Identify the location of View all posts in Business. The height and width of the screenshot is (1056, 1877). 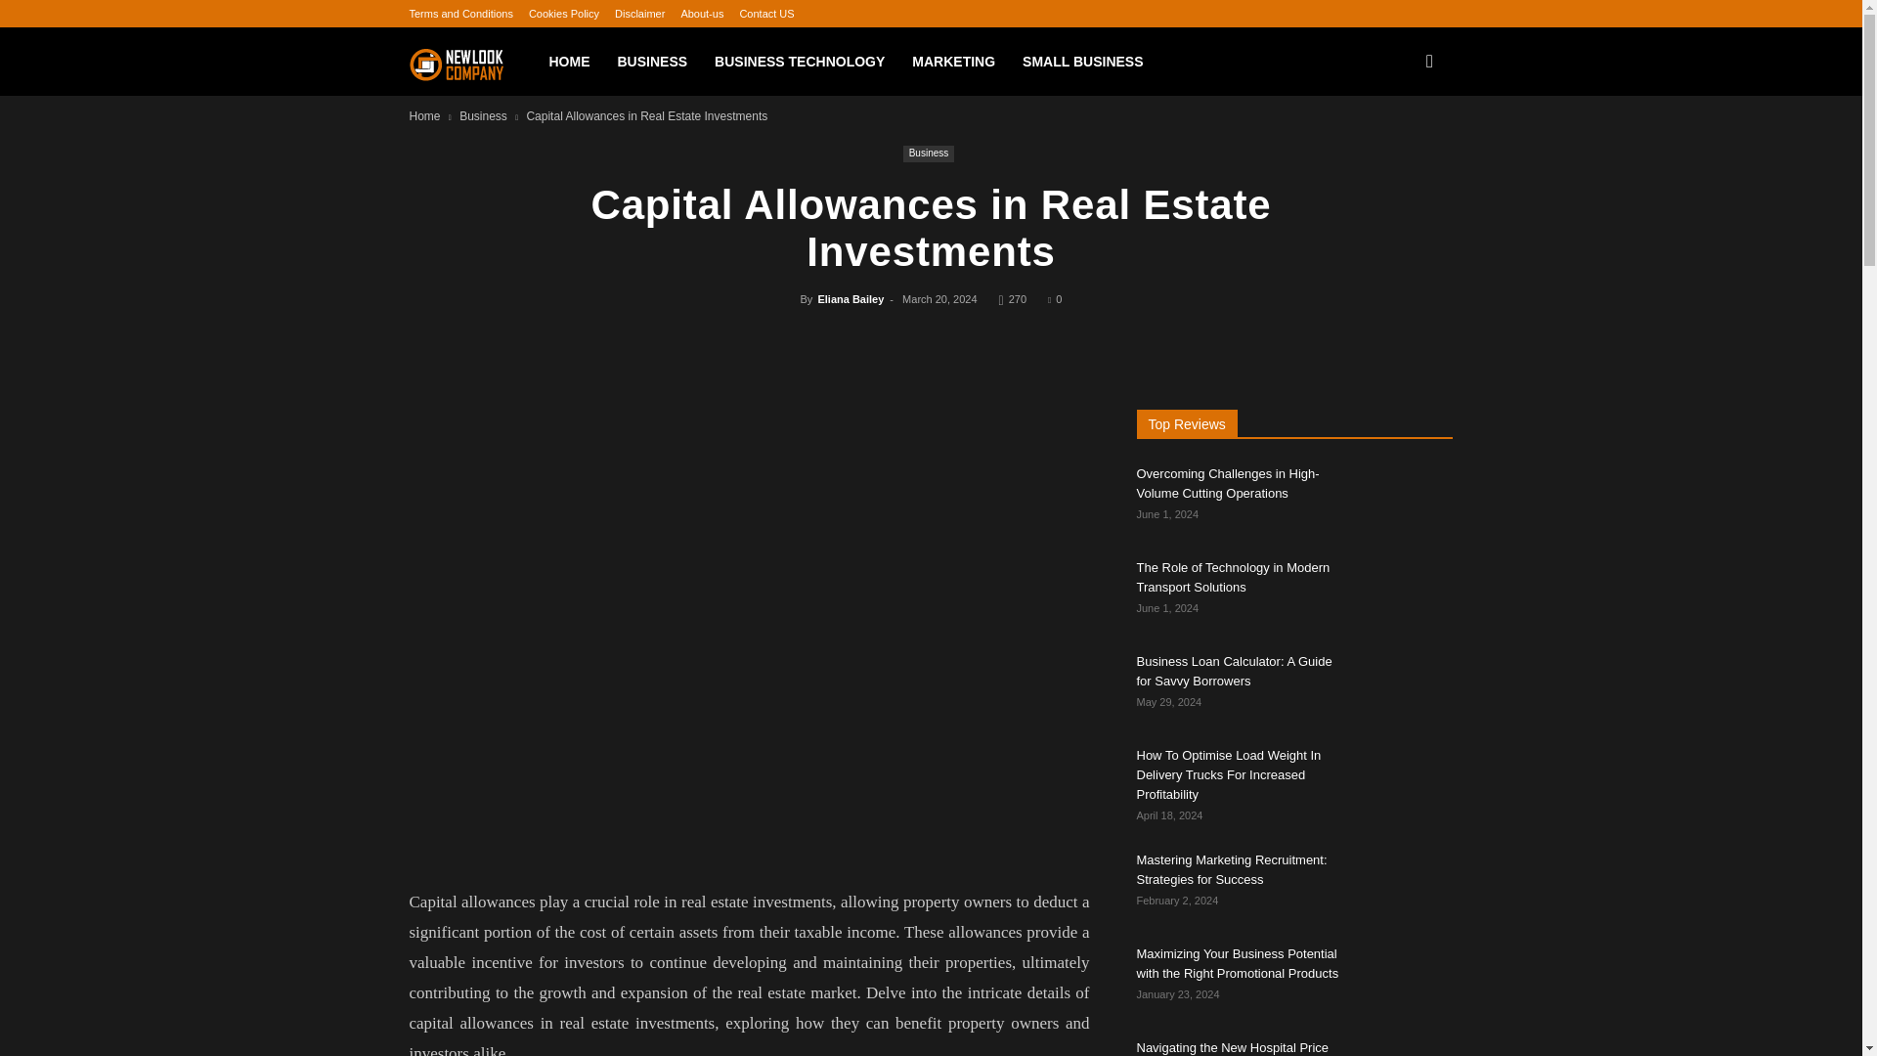
(483, 116).